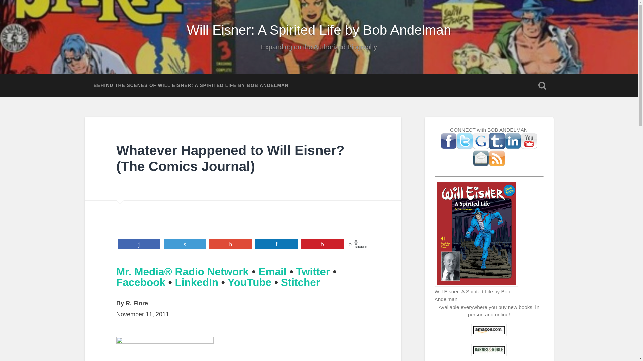  Describe the element at coordinates (197, 282) in the screenshot. I see `LinkedIn` at that location.